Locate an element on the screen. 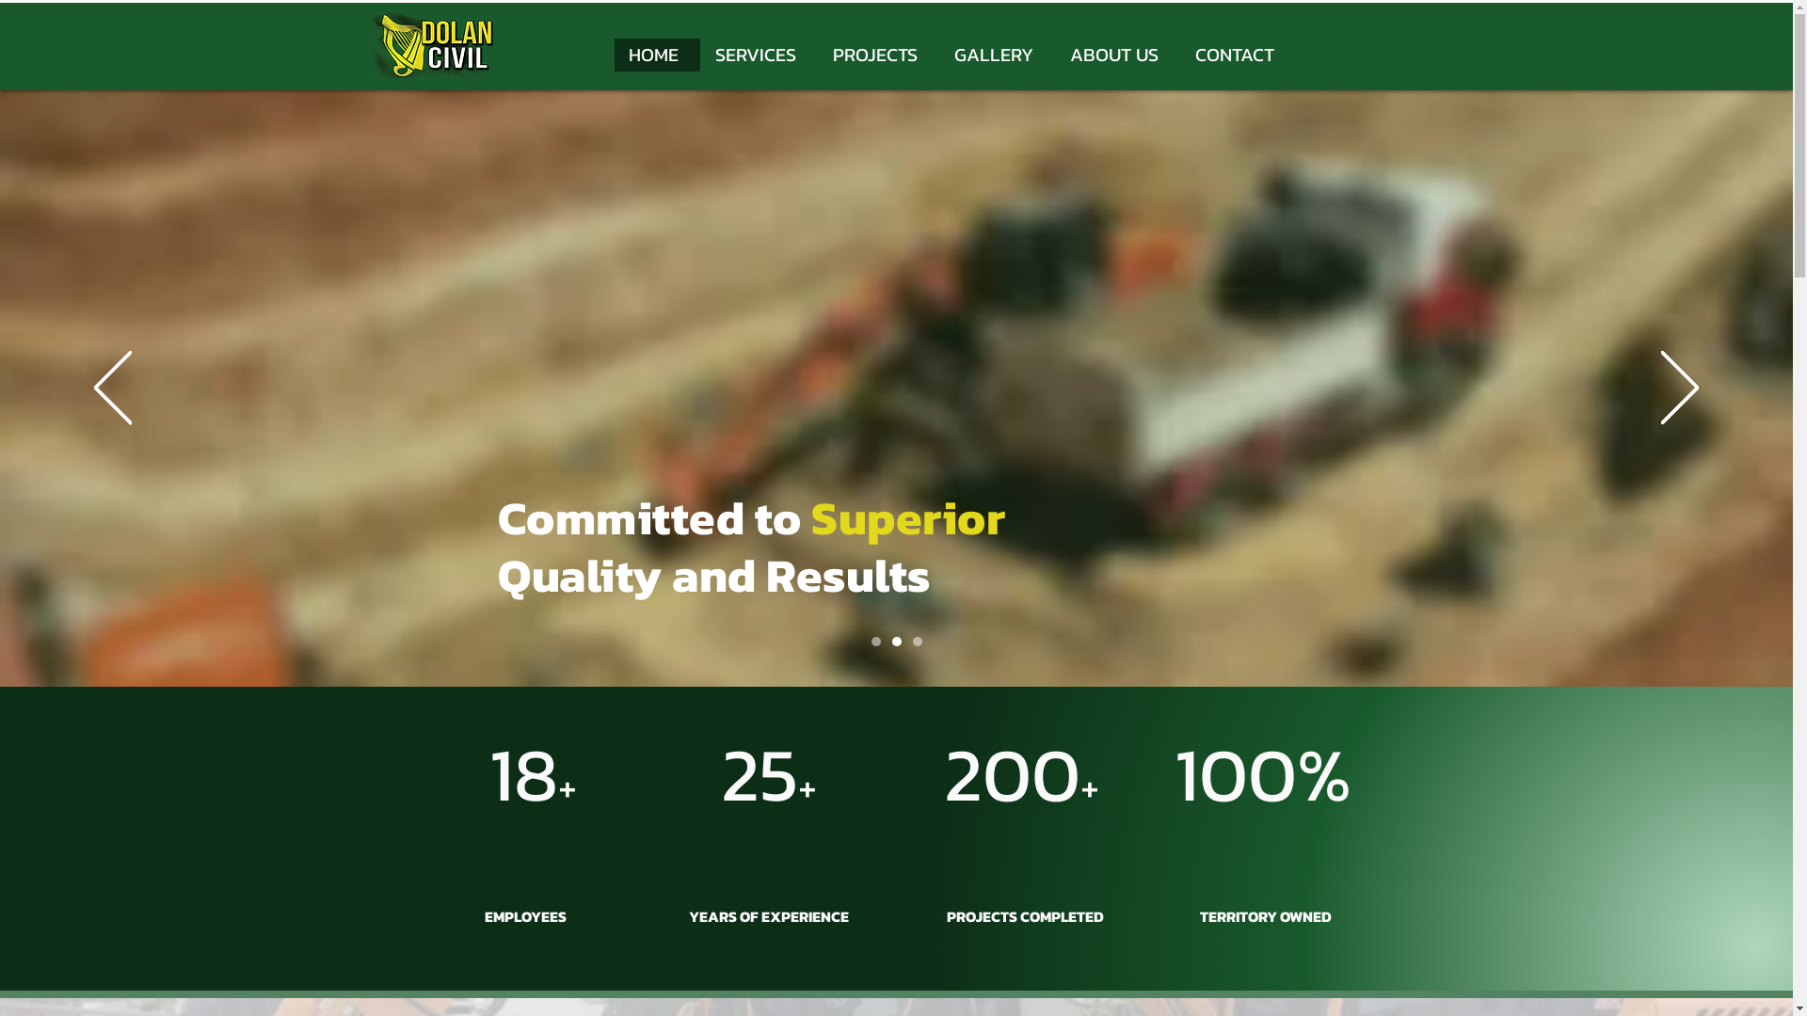 Image resolution: width=1807 pixels, height=1016 pixels. PROJECTS is located at coordinates (877, 55).